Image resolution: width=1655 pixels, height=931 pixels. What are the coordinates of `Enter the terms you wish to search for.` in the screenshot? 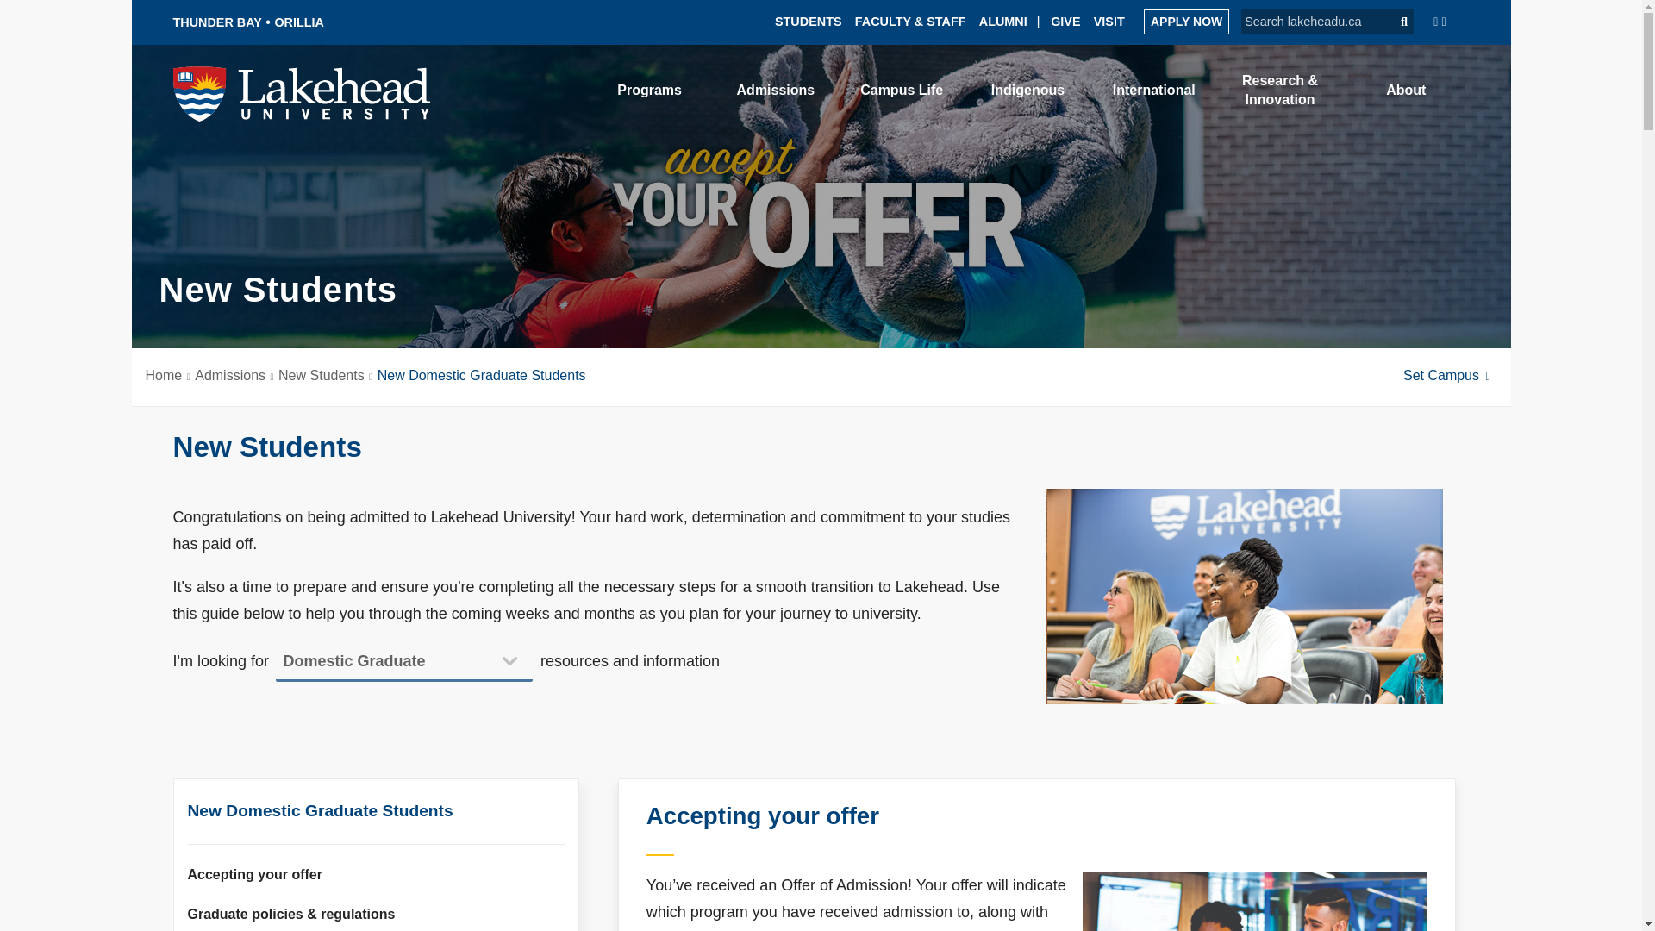 It's located at (1310, 21).